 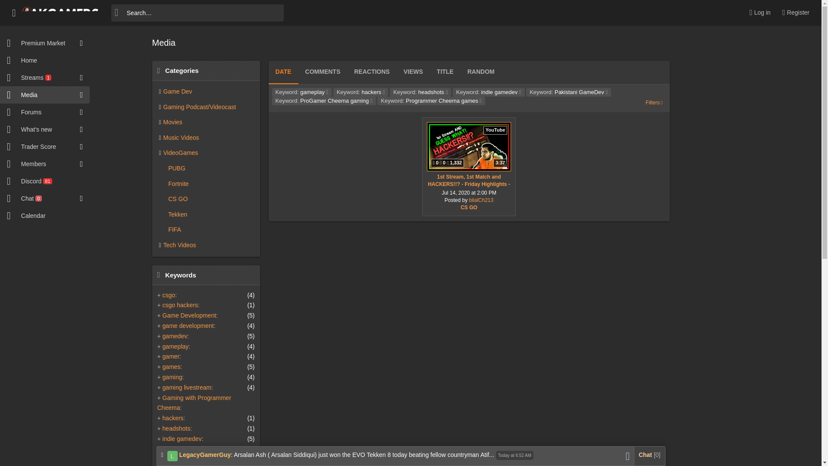 What do you see at coordinates (40, 77) in the screenshot?
I see `Remove this filter` at bounding box center [40, 77].